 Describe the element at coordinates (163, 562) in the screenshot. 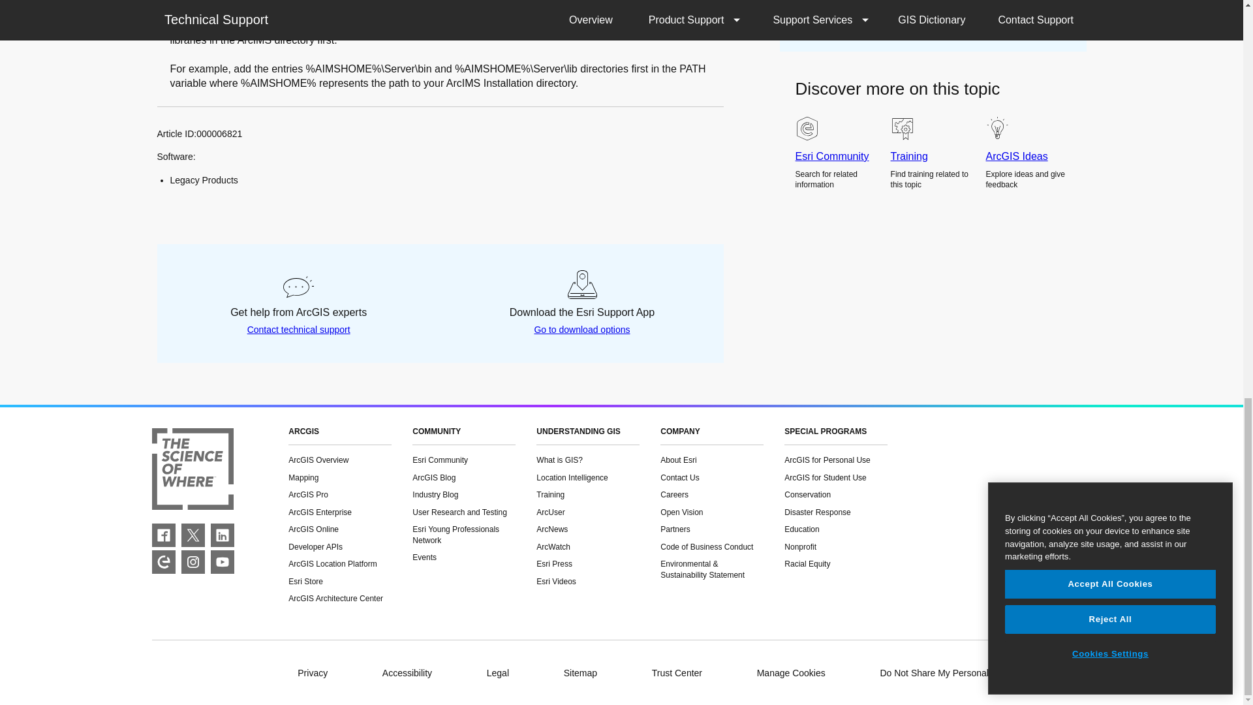

I see `Esri Community` at that location.